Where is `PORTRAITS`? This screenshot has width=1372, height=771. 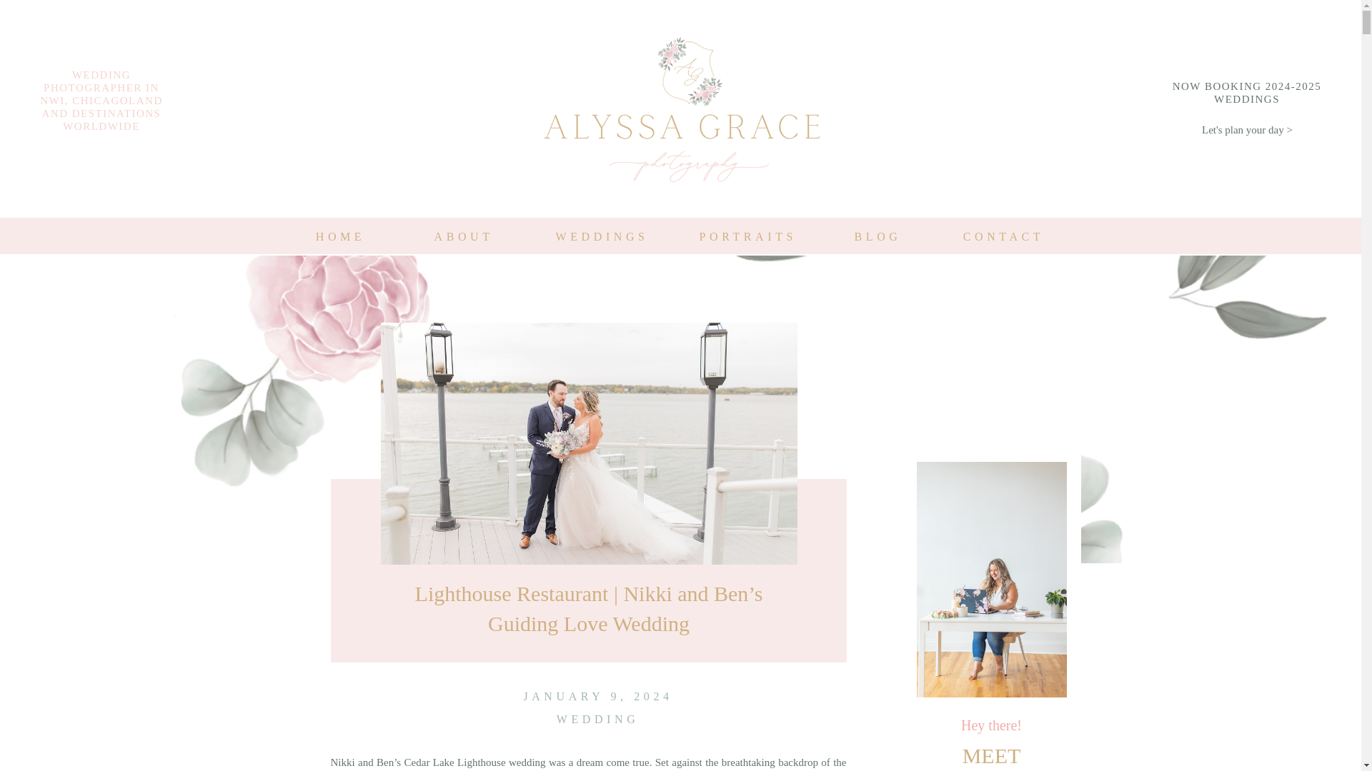
PORTRAITS is located at coordinates (743, 236).